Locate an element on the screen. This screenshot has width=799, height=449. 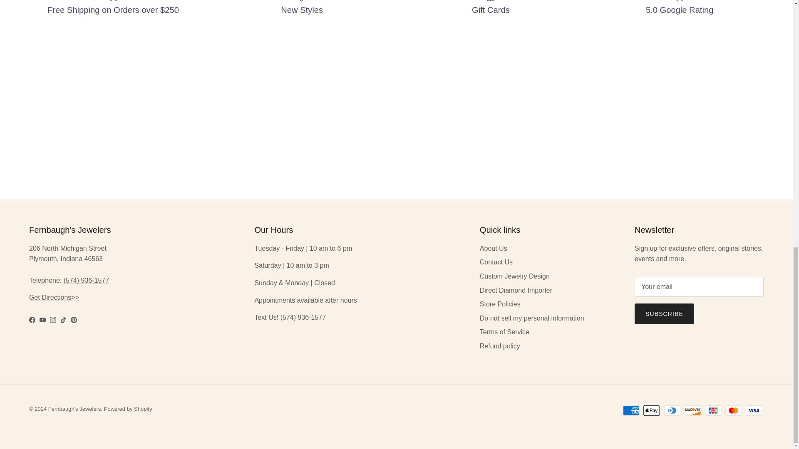
Apple Pay is located at coordinates (651, 411).